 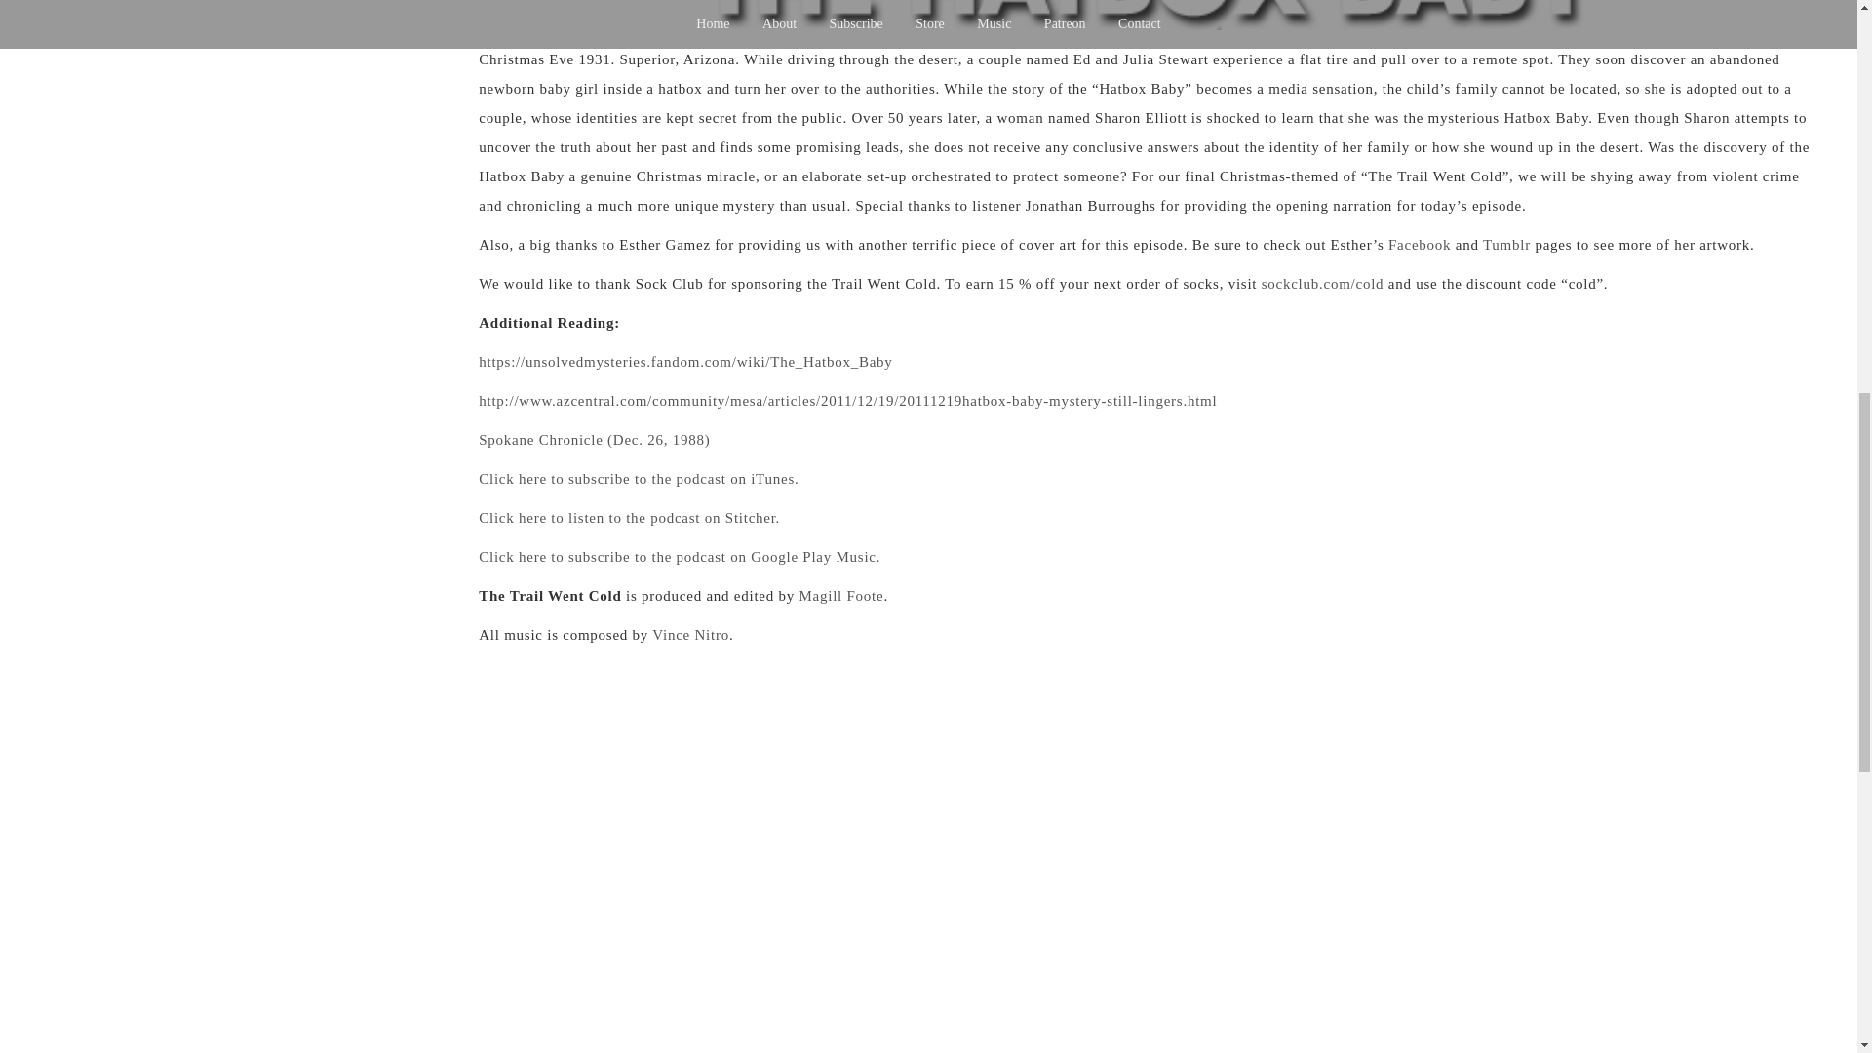 What do you see at coordinates (639, 478) in the screenshot?
I see `Click here to subscribe to the podcast on iTunes.` at bounding box center [639, 478].